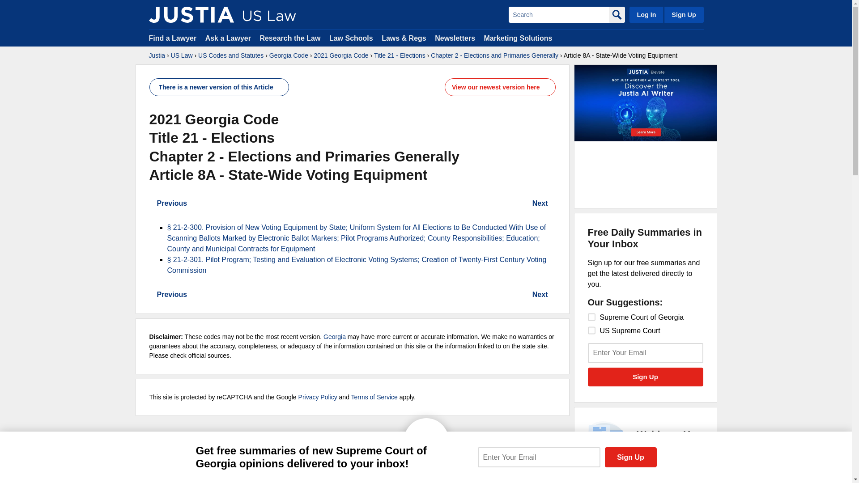 Image resolution: width=859 pixels, height=483 pixels. Describe the element at coordinates (229, 38) in the screenshot. I see `Ask a Lawyer` at that location.